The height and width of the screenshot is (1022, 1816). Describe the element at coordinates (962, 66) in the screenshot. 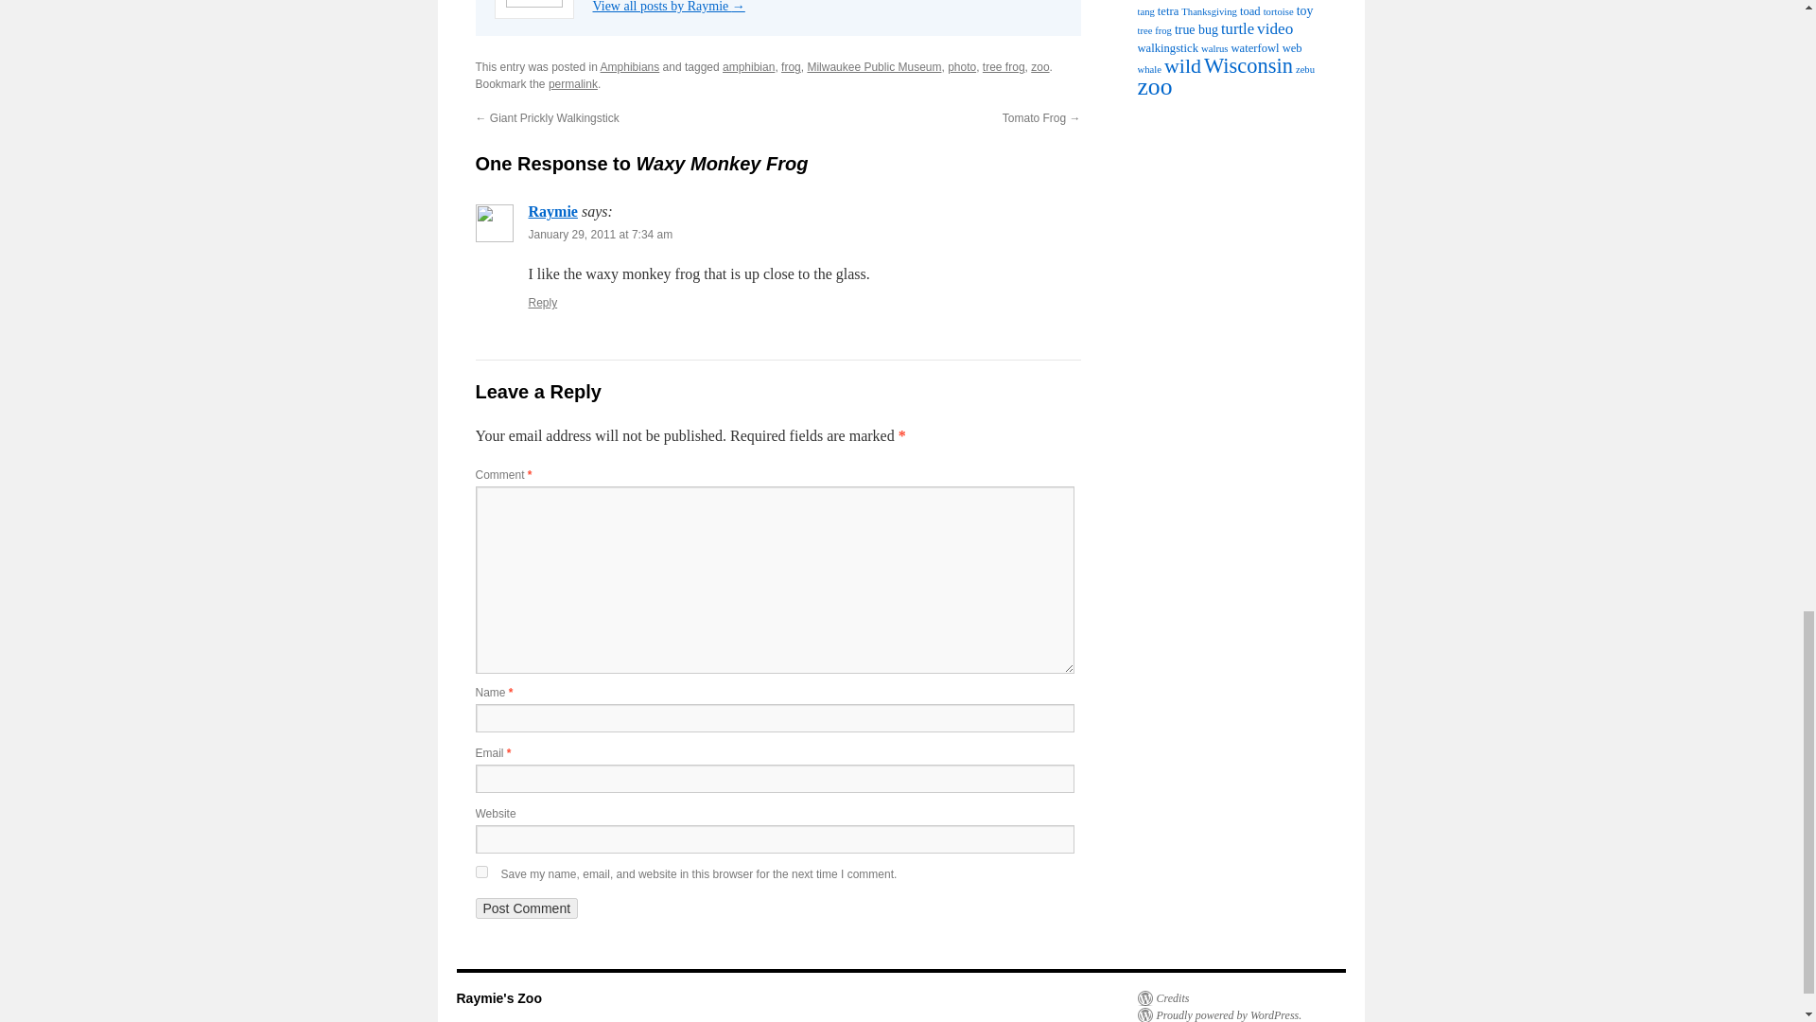

I see `photo` at that location.